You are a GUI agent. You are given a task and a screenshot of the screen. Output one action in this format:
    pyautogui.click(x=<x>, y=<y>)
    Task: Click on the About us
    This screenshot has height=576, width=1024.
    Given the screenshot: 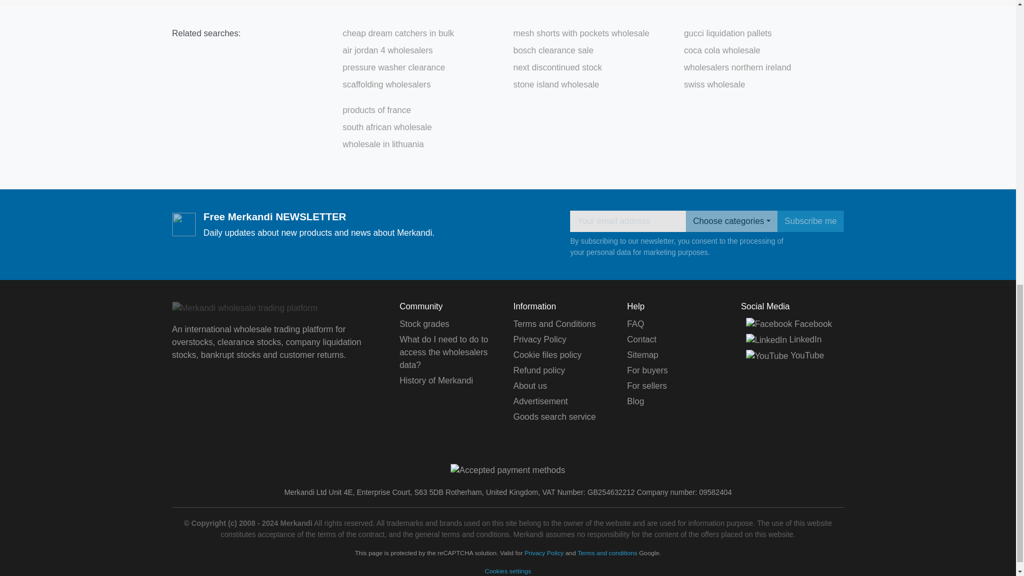 What is the action you would take?
    pyautogui.click(x=530, y=386)
    